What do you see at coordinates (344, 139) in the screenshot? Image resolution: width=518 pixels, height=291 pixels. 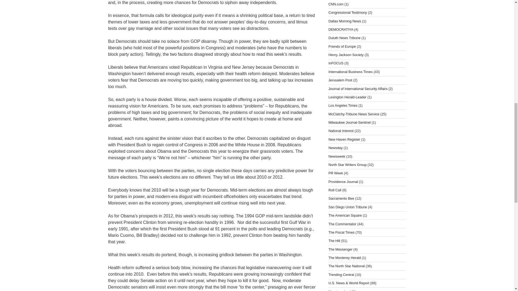 I see `New Haven Register` at bounding box center [344, 139].